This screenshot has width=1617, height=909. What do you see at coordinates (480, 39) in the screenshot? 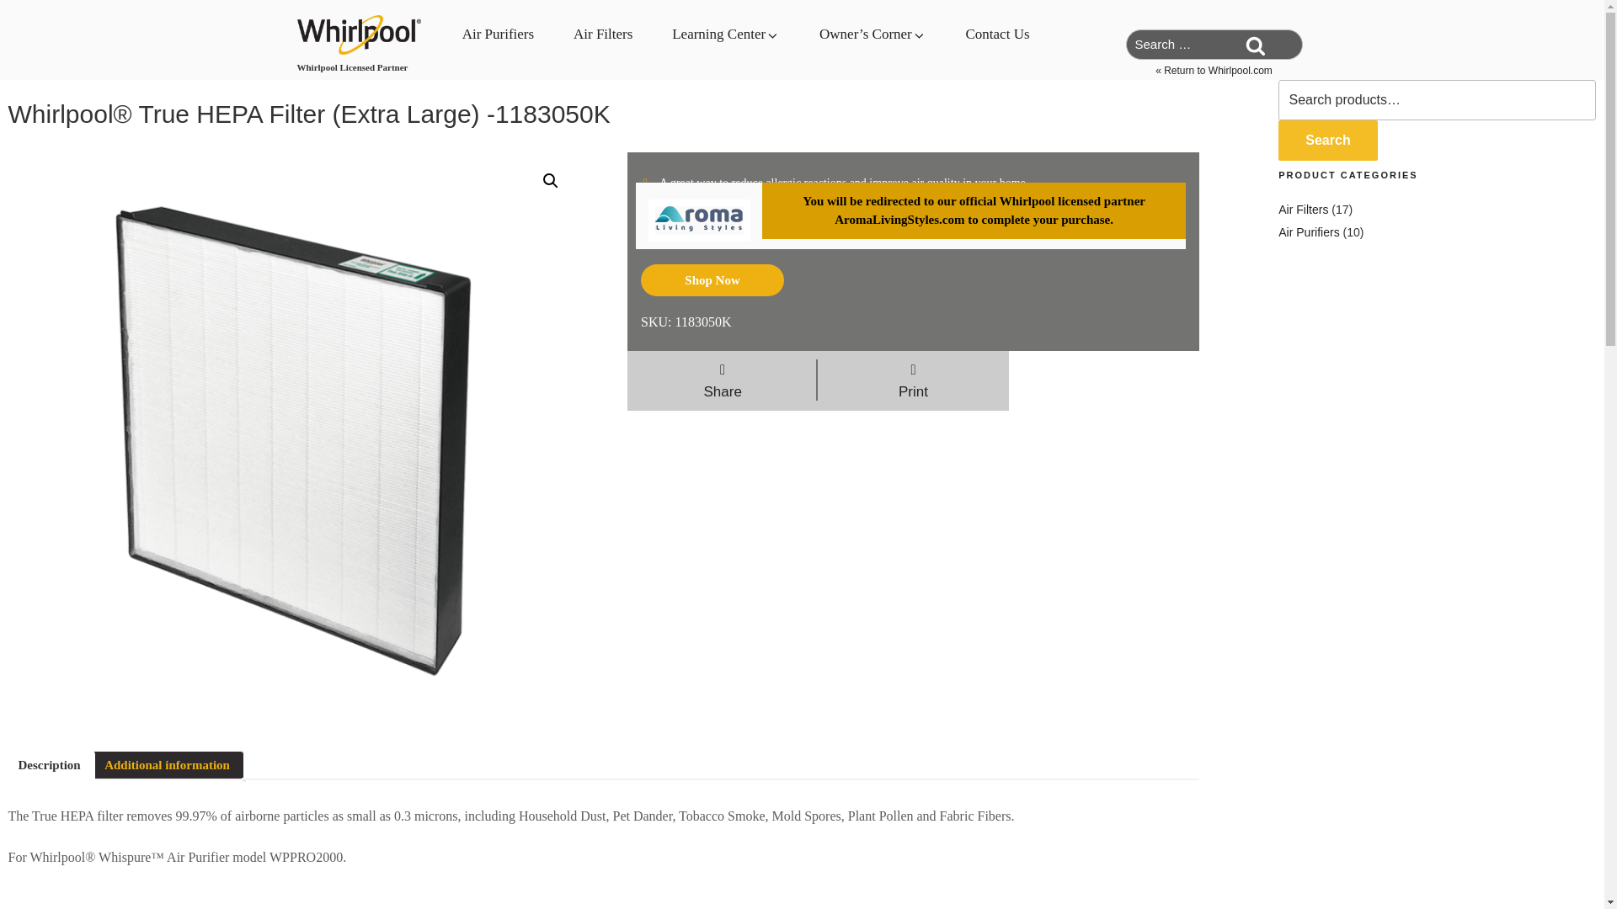
I see `Air Purifiers` at bounding box center [480, 39].